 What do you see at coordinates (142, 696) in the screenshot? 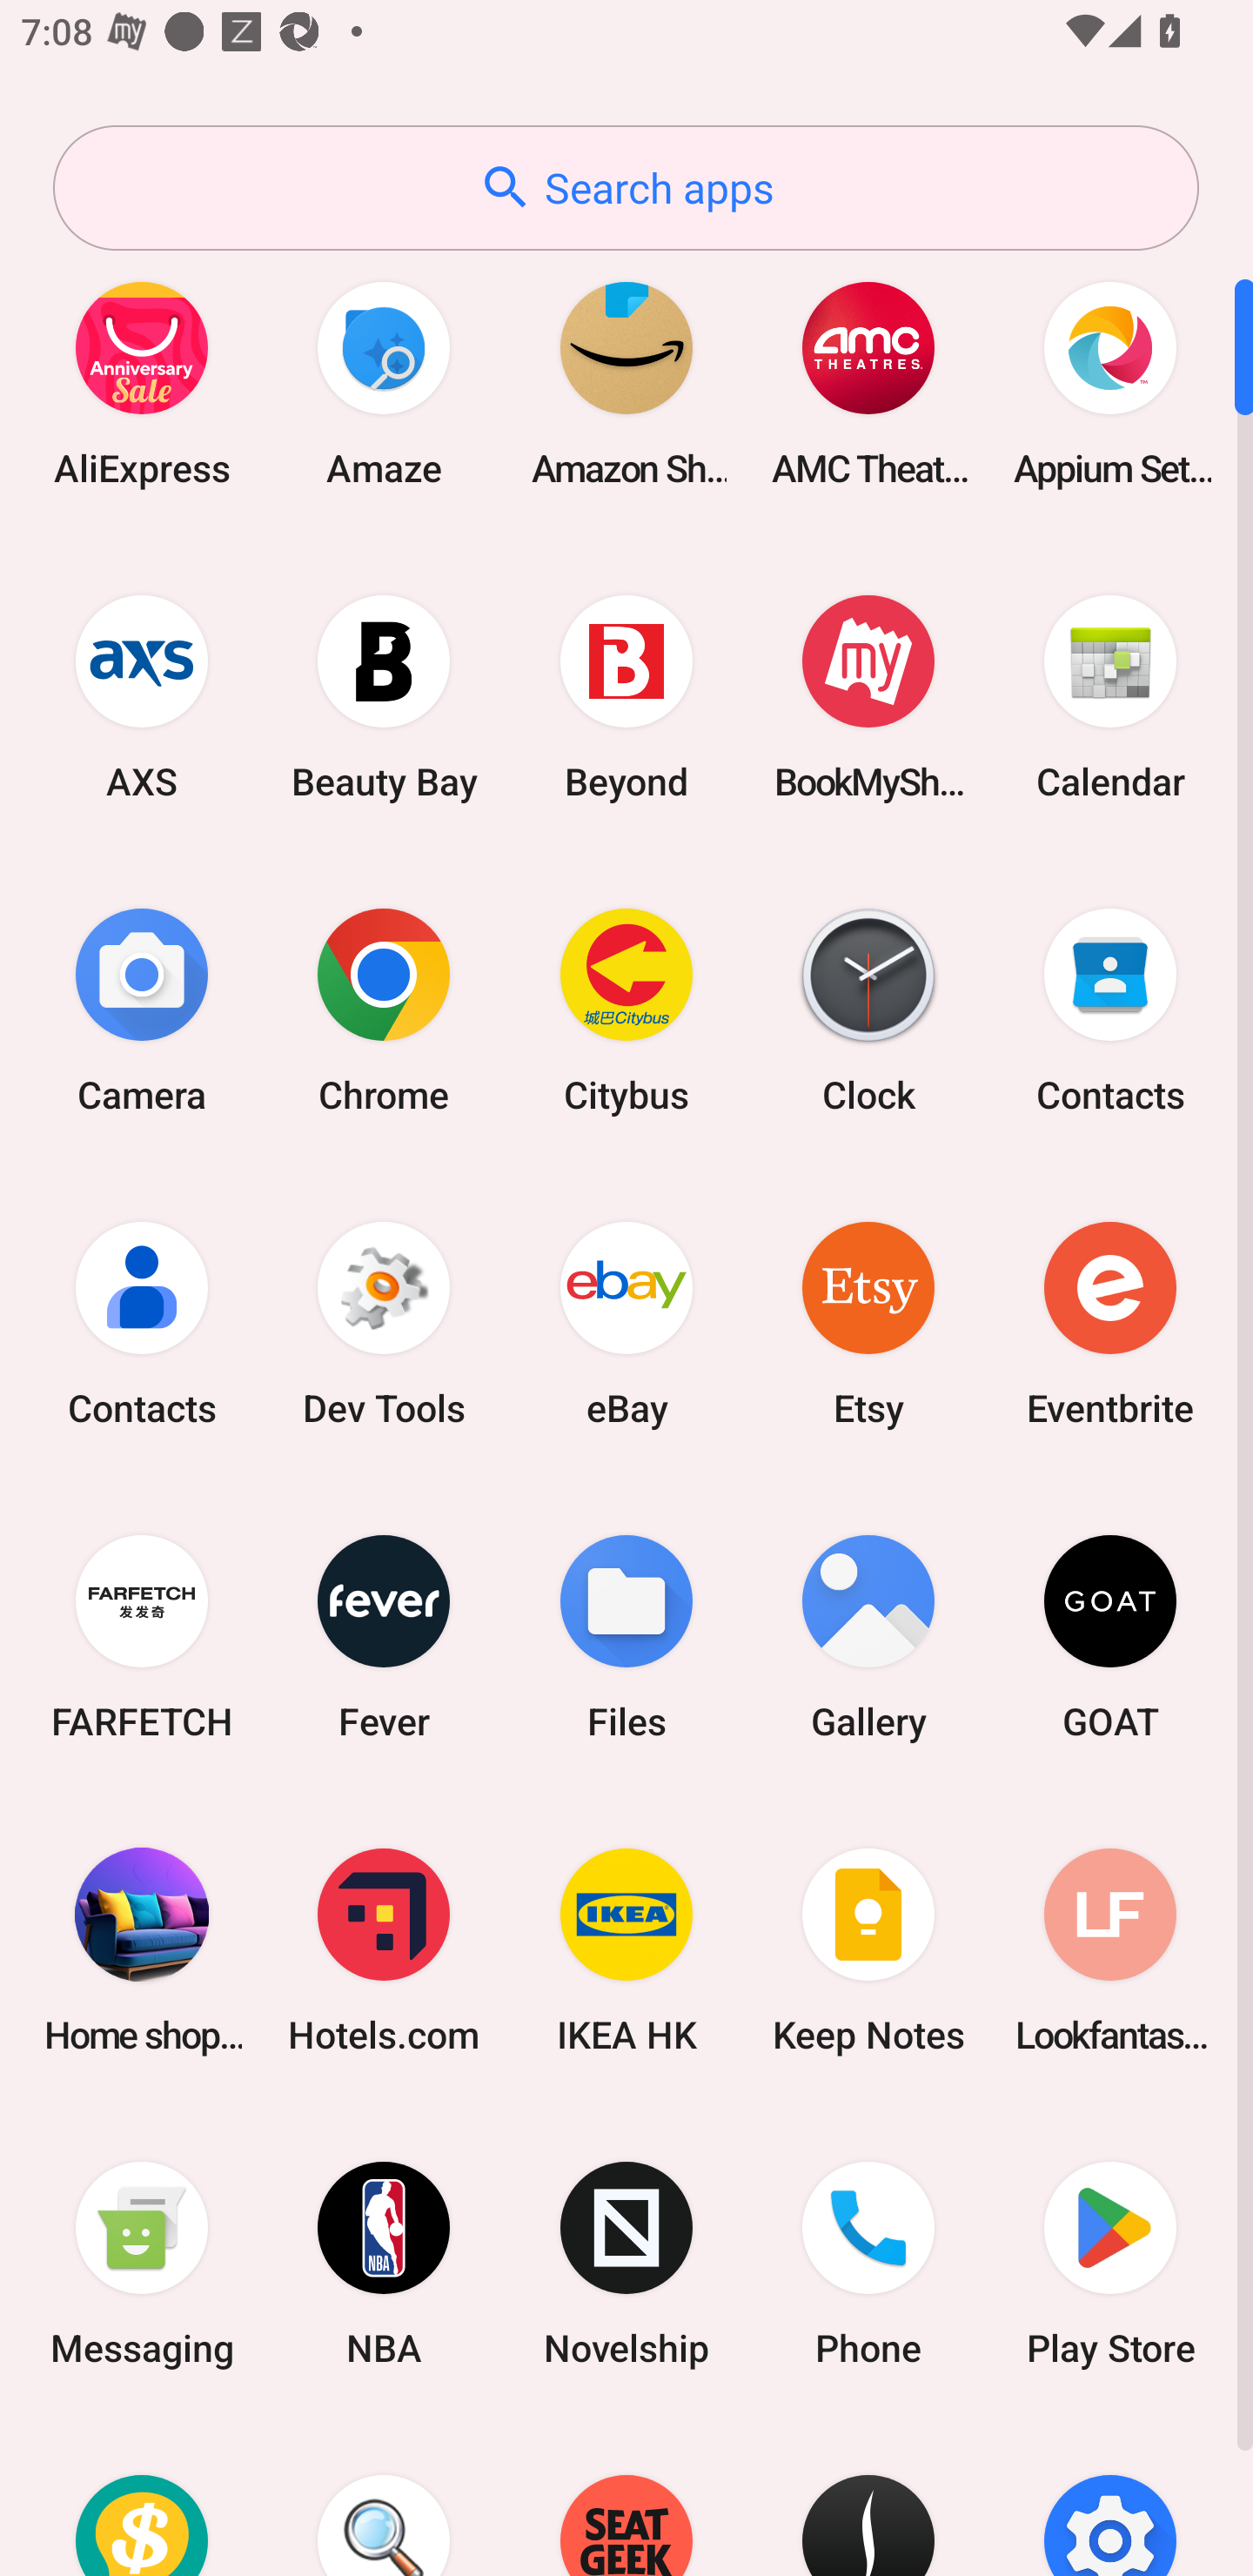
I see `AXS` at bounding box center [142, 696].